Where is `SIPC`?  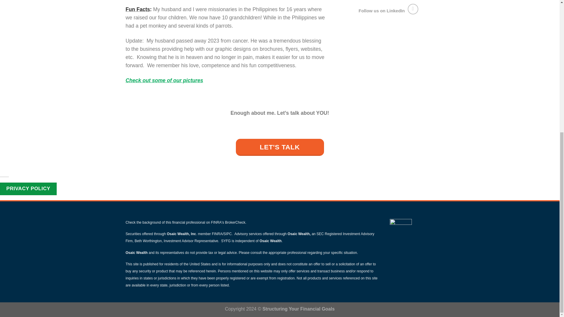
SIPC is located at coordinates (227, 234).